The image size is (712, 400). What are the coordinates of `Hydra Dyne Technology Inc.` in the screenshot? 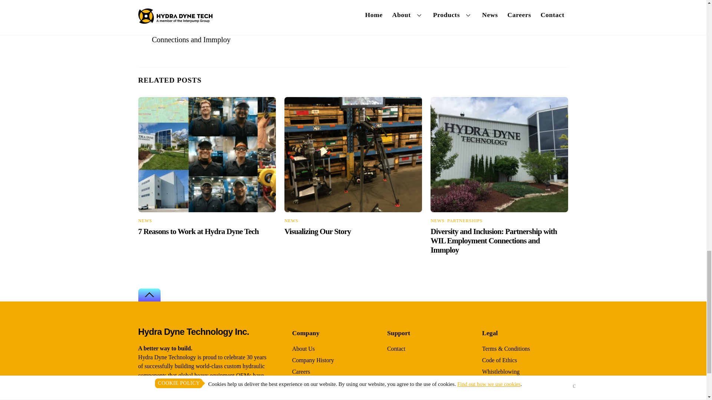 It's located at (193, 332).